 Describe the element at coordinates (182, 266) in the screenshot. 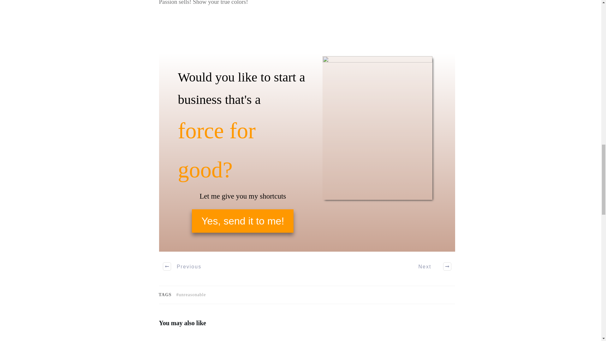

I see `Previous` at that location.